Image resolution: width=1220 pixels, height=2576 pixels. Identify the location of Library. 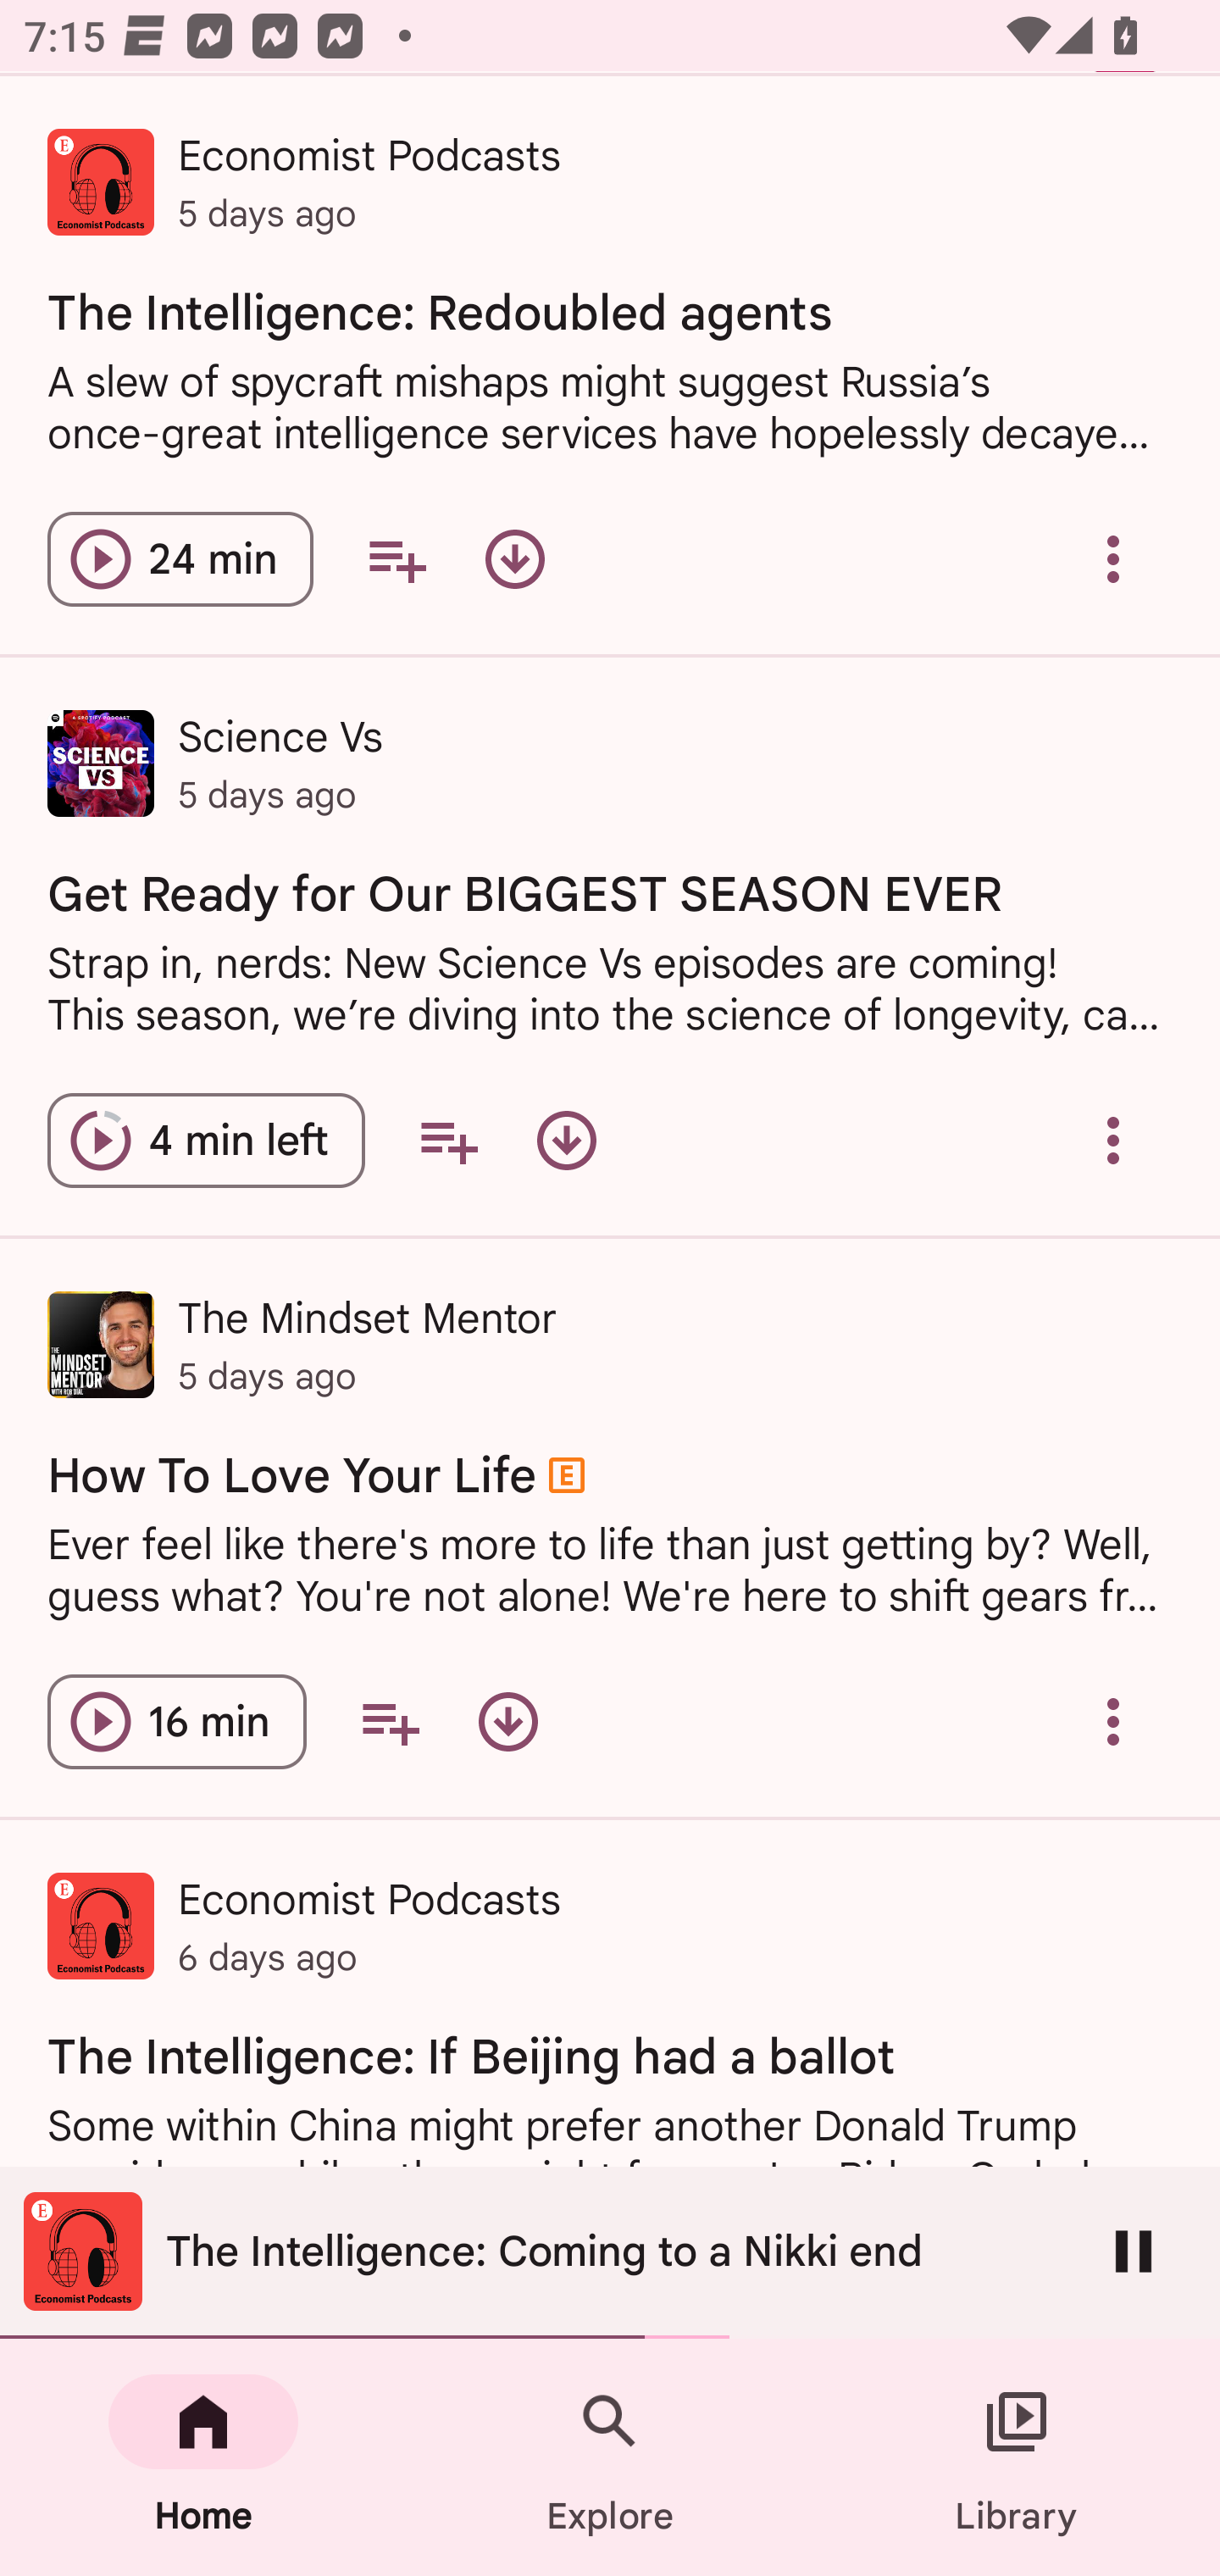
(1017, 2457).